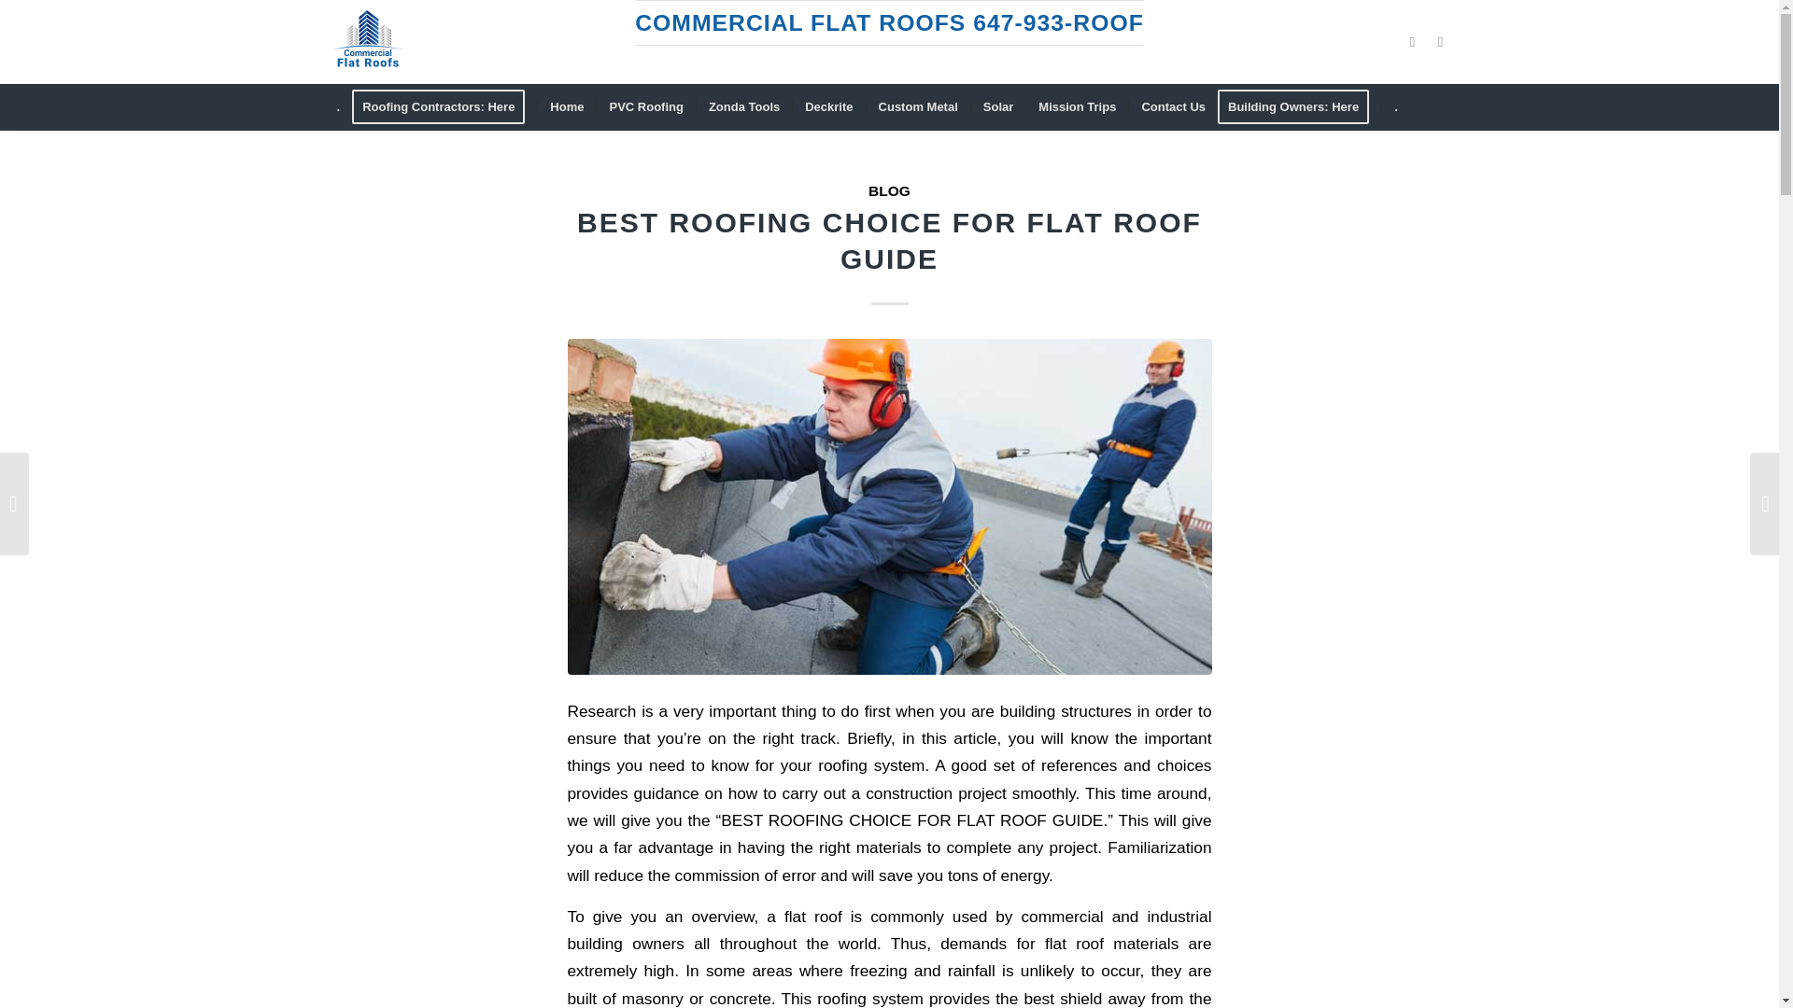 The height and width of the screenshot is (1008, 1793). Describe the element at coordinates (889, 190) in the screenshot. I see `BLOG` at that location.